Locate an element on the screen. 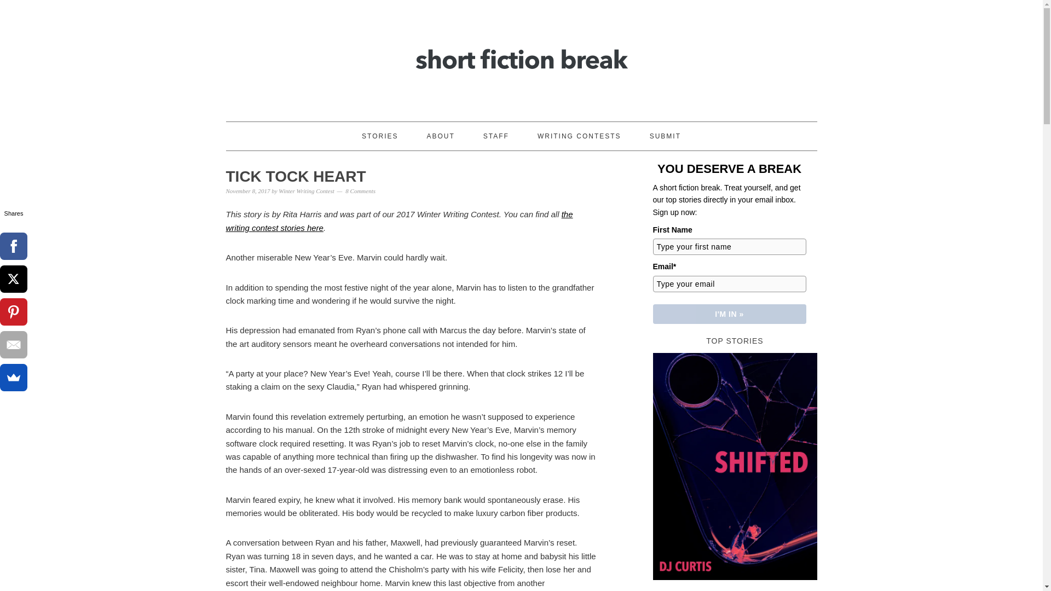 The width and height of the screenshot is (1051, 591). STAFF is located at coordinates (496, 136).